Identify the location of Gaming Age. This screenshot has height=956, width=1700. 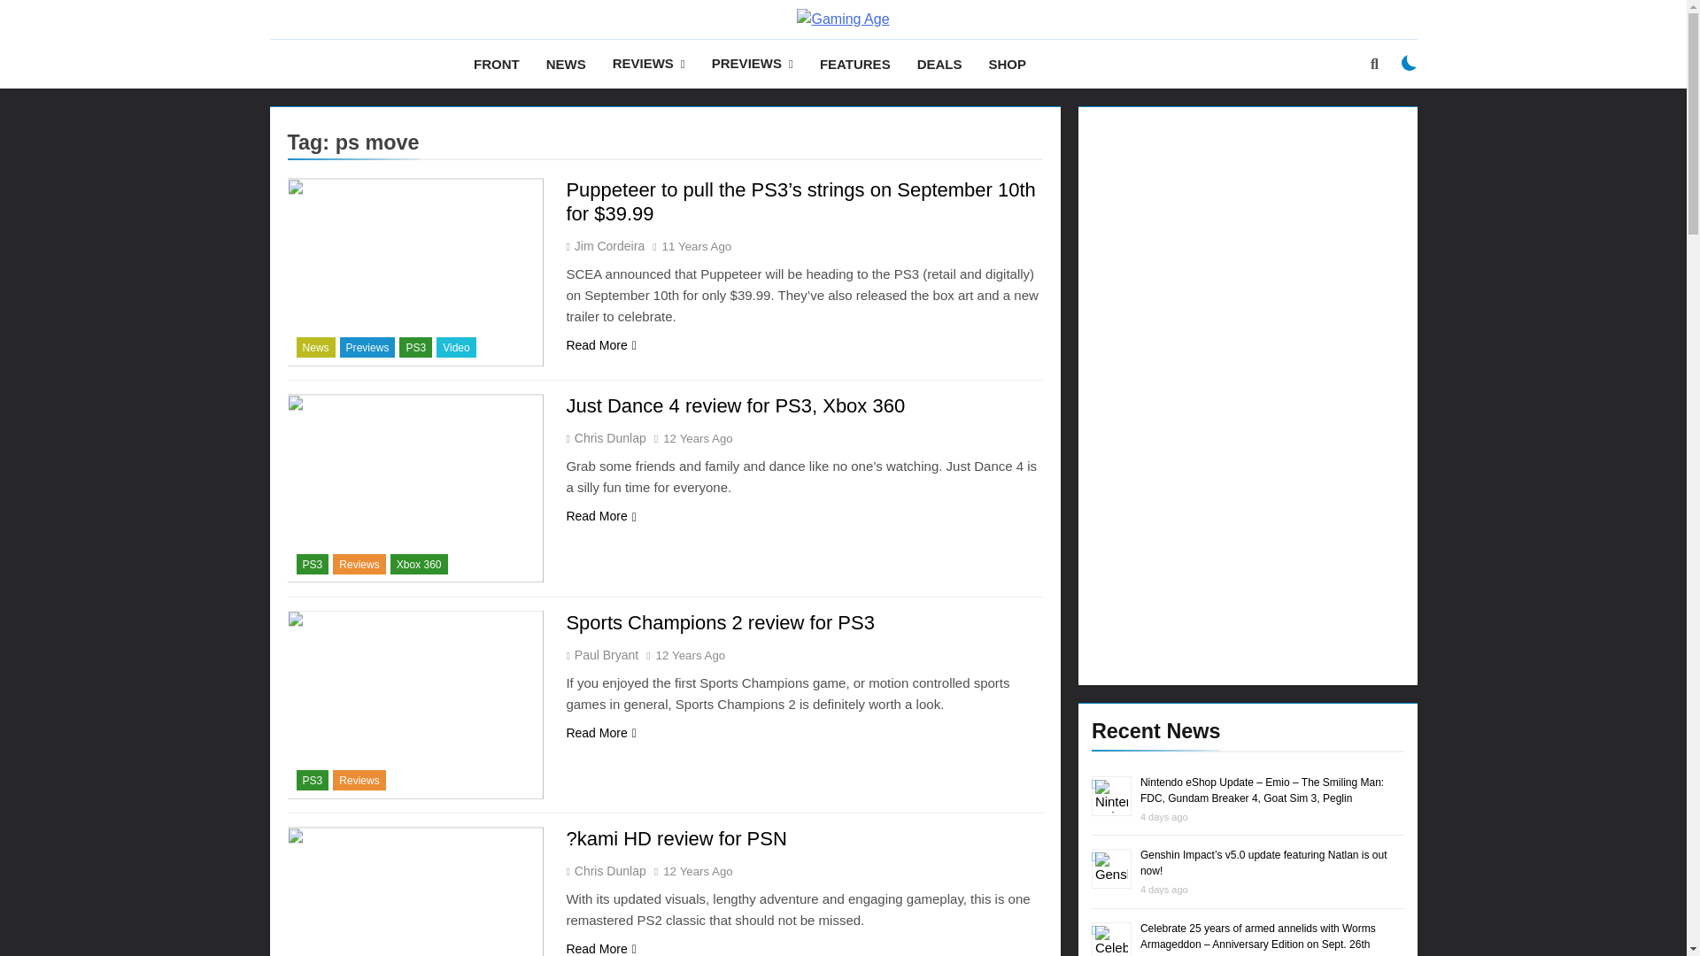
(667, 50).